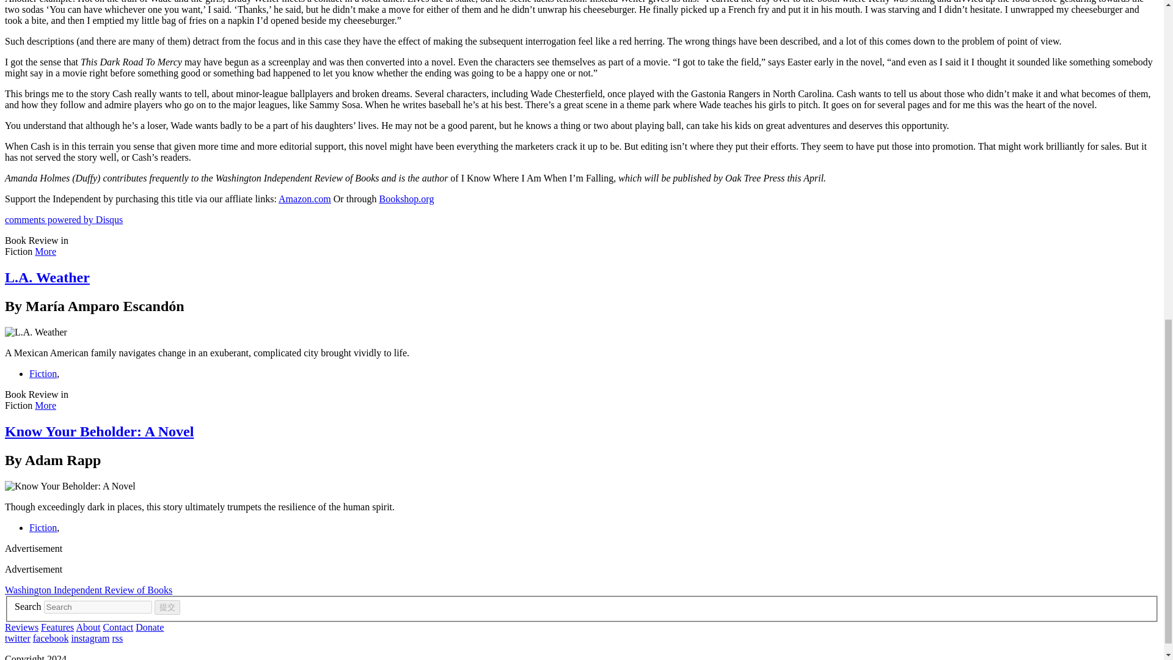 This screenshot has width=1173, height=660. What do you see at coordinates (45, 251) in the screenshot?
I see `More` at bounding box center [45, 251].